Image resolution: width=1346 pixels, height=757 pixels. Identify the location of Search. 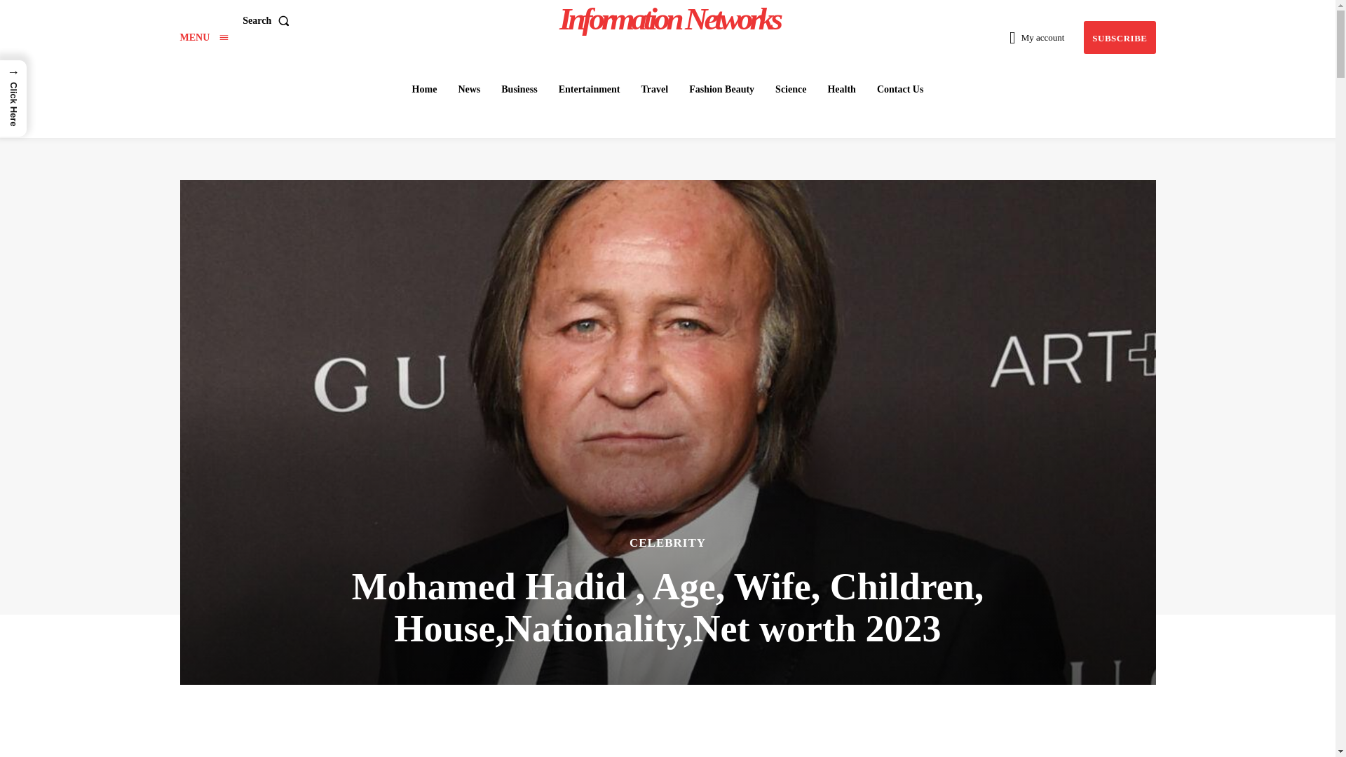
(268, 20).